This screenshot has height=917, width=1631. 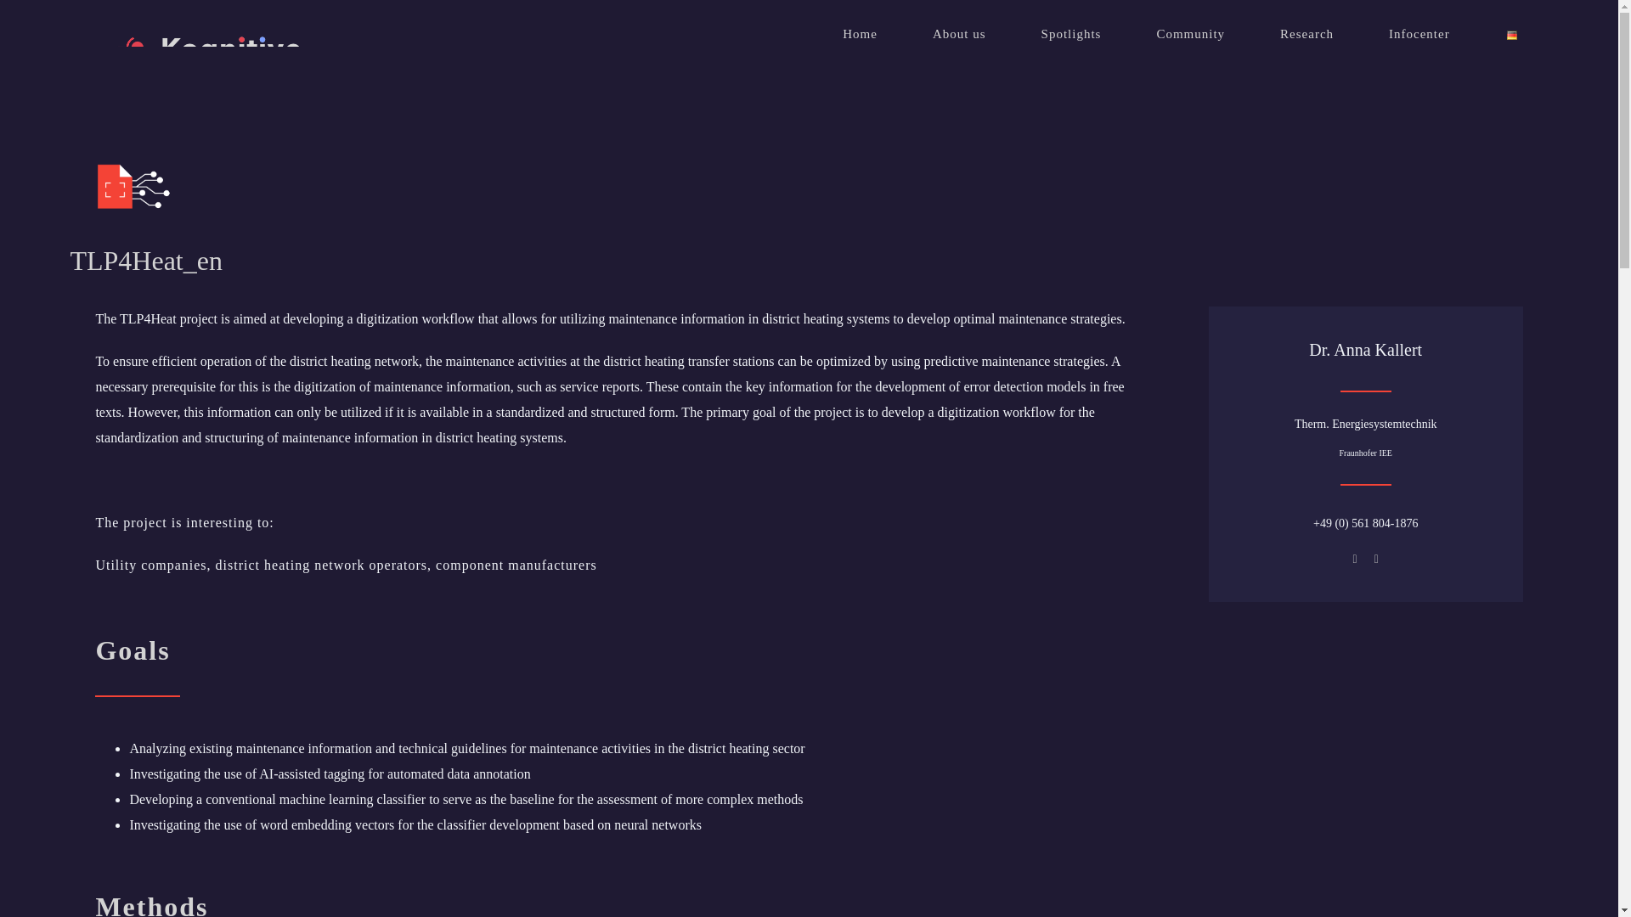 What do you see at coordinates (960, 34) in the screenshot?
I see `About us` at bounding box center [960, 34].